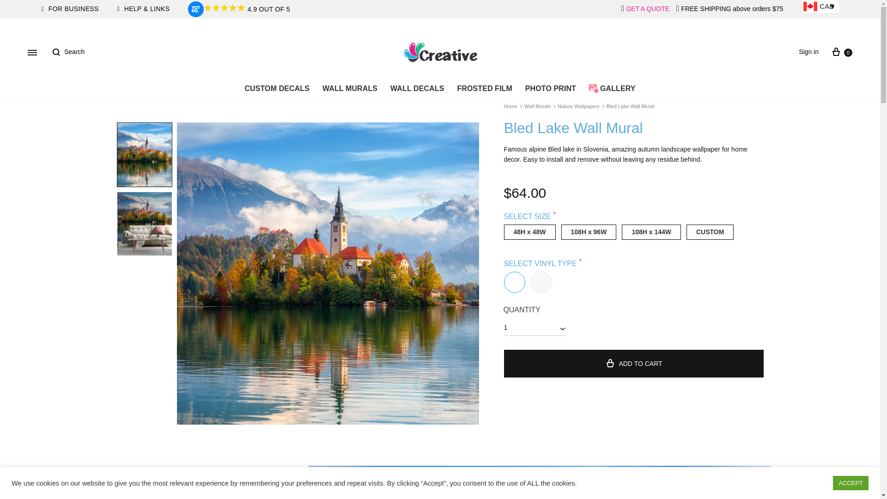  Describe the element at coordinates (276, 89) in the screenshot. I see `CUSTOM DECALS` at that location.